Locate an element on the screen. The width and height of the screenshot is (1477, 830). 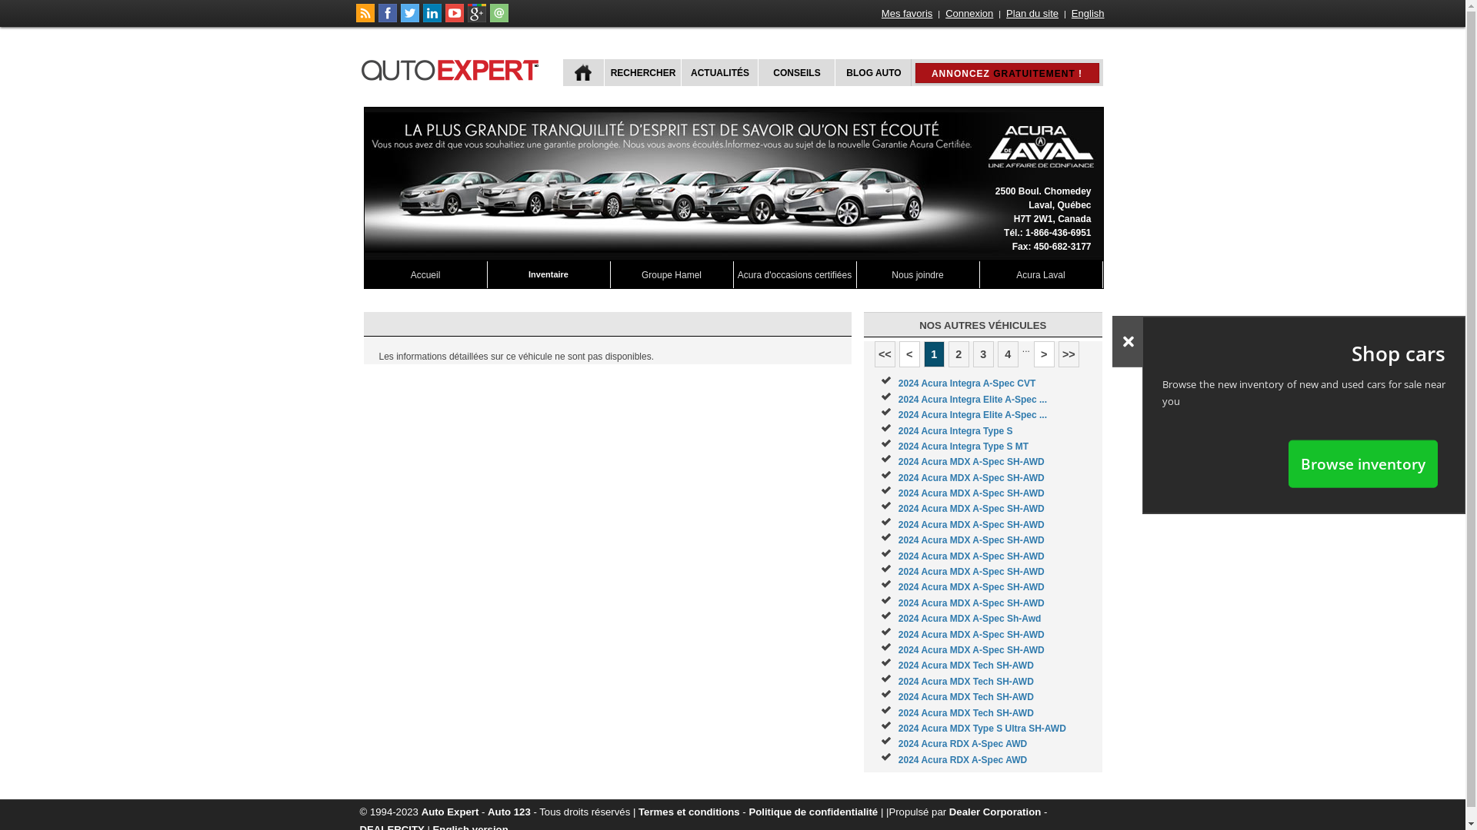
Suivez Publications Le Guide Inc. sur LinkedIn is located at coordinates (432, 19).